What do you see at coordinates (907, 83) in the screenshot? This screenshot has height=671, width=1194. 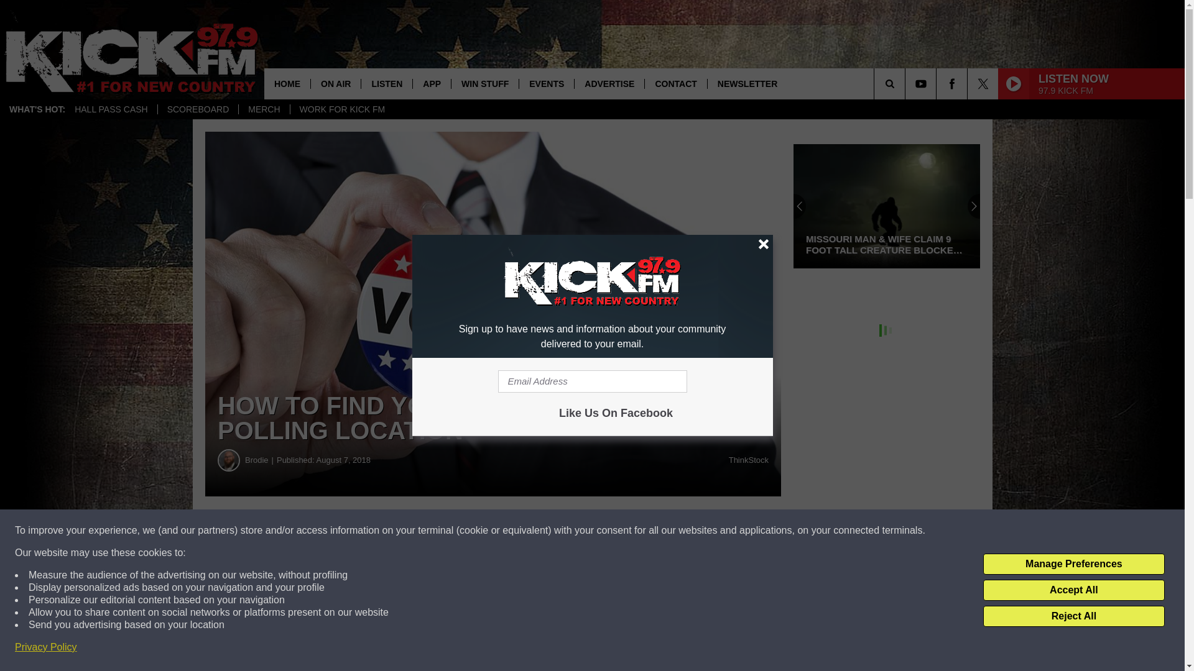 I see `SEARCH` at bounding box center [907, 83].